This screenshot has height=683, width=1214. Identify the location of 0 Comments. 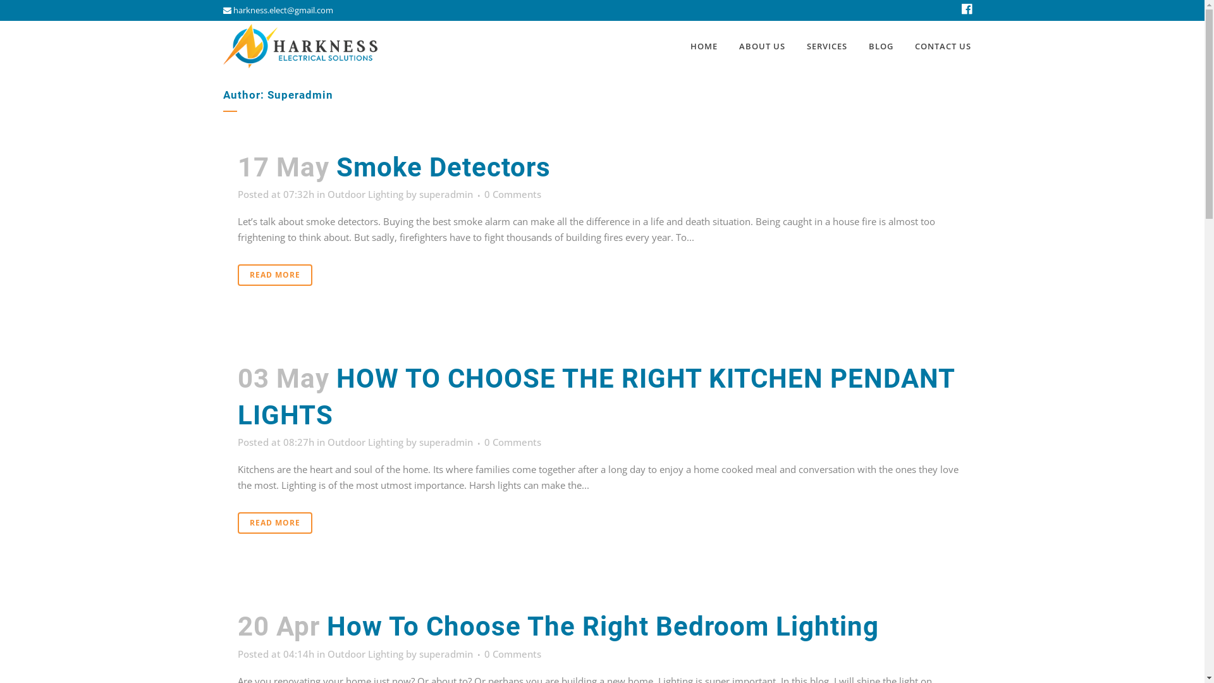
(513, 442).